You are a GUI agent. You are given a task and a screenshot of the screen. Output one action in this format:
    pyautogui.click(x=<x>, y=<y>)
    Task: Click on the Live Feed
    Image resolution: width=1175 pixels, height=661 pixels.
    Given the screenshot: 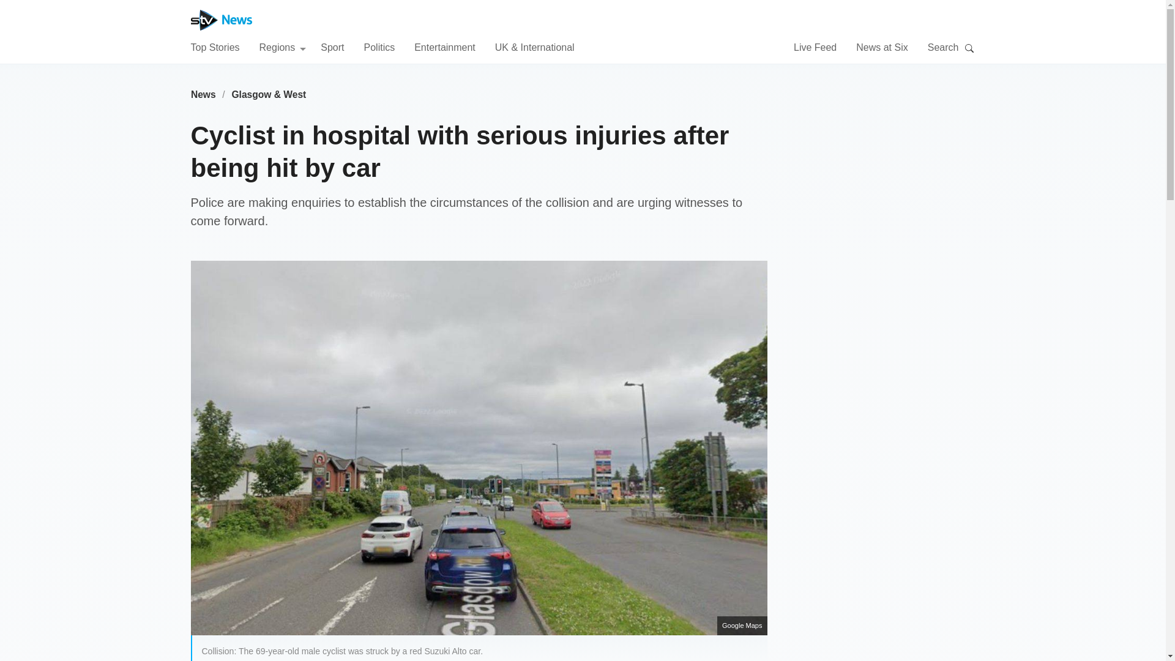 What is the action you would take?
    pyautogui.click(x=815, y=47)
    